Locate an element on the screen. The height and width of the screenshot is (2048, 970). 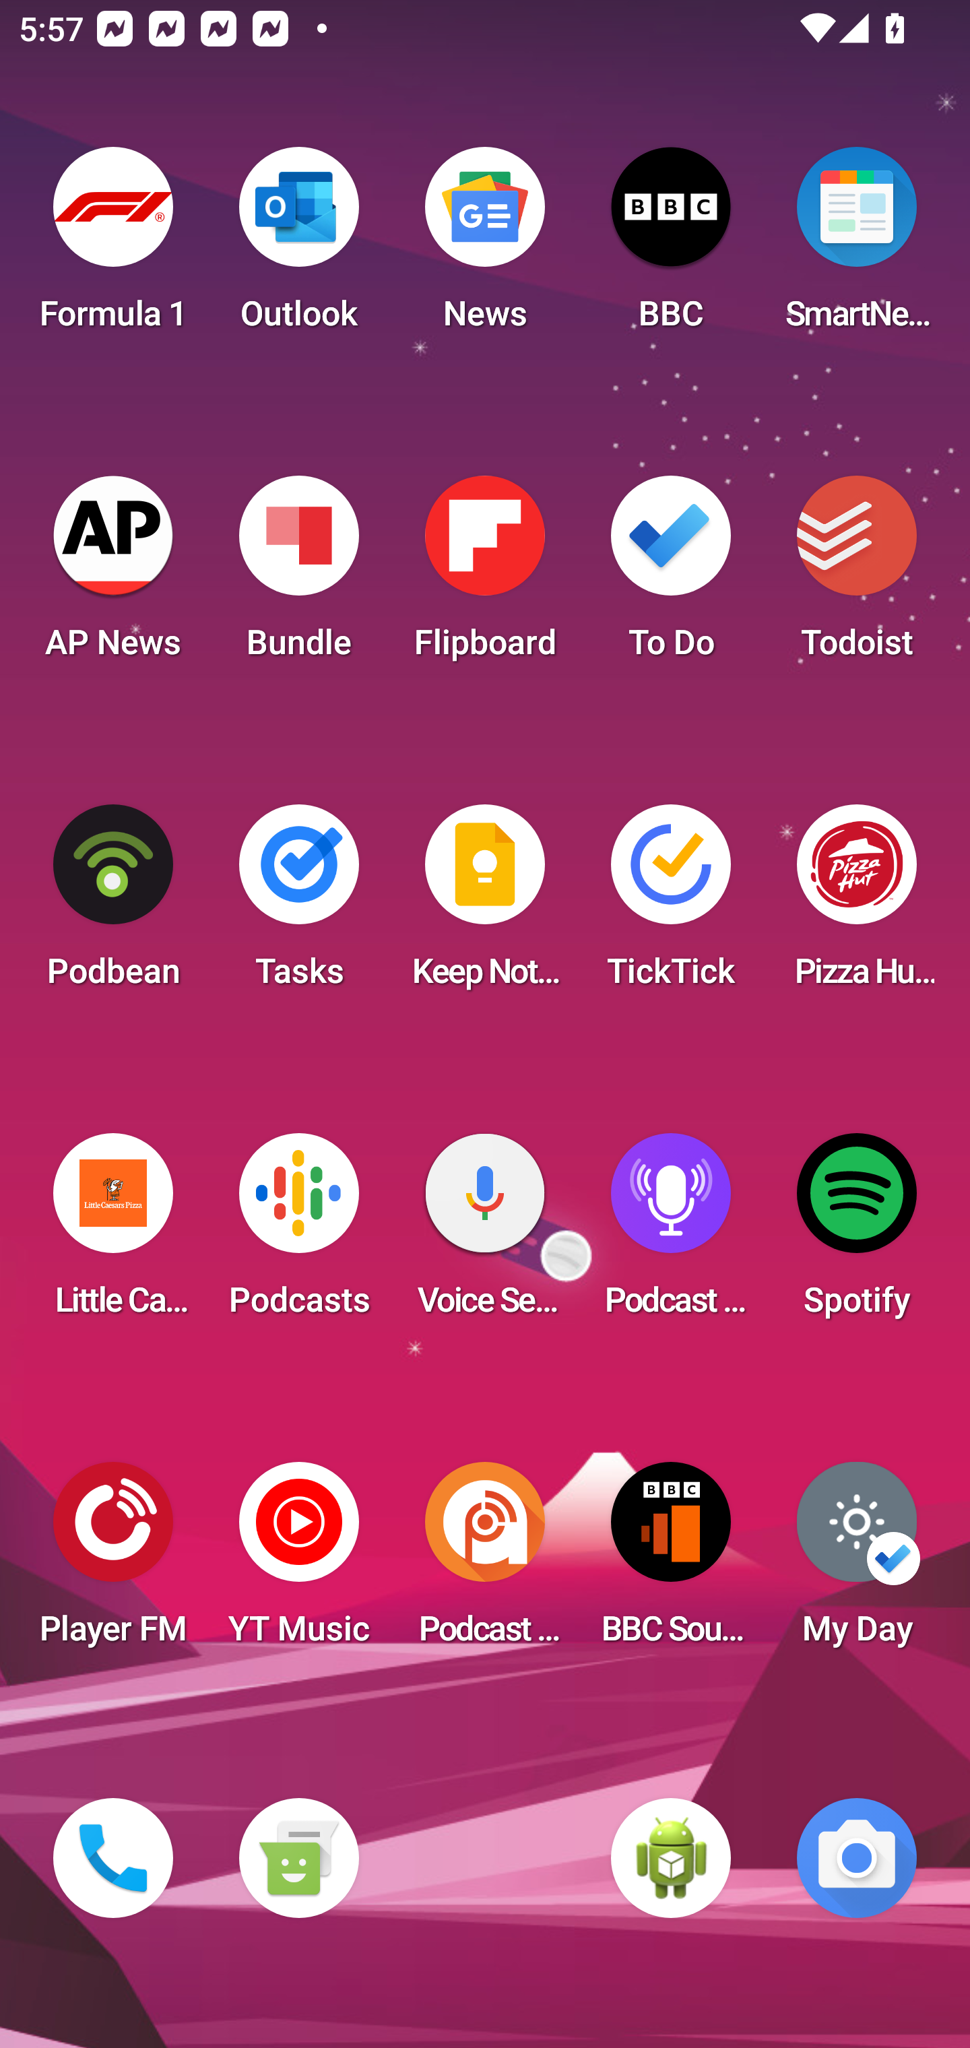
Outlook is located at coordinates (298, 247).